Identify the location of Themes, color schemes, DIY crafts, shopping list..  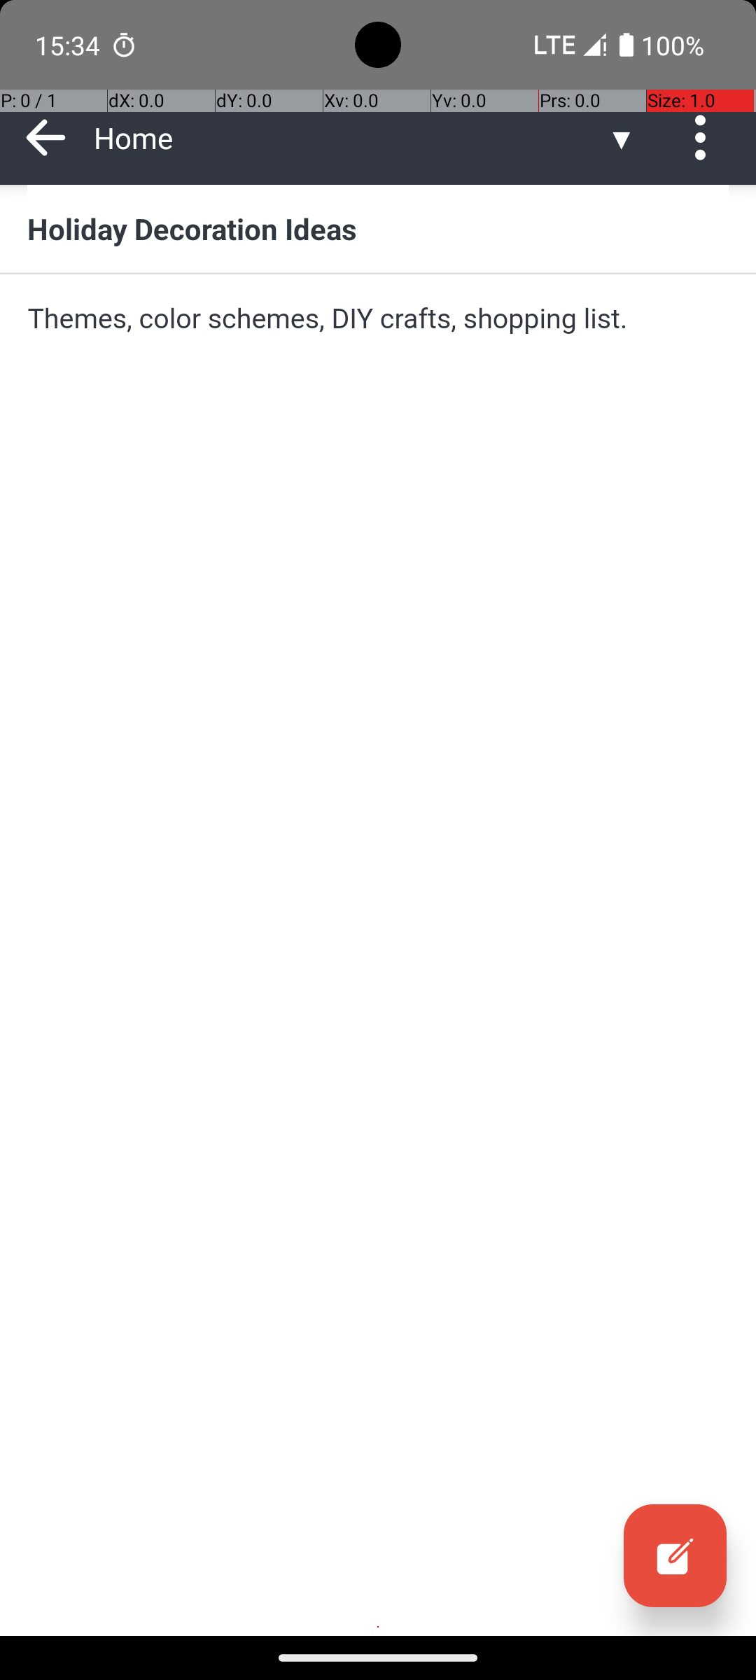
(378, 318).